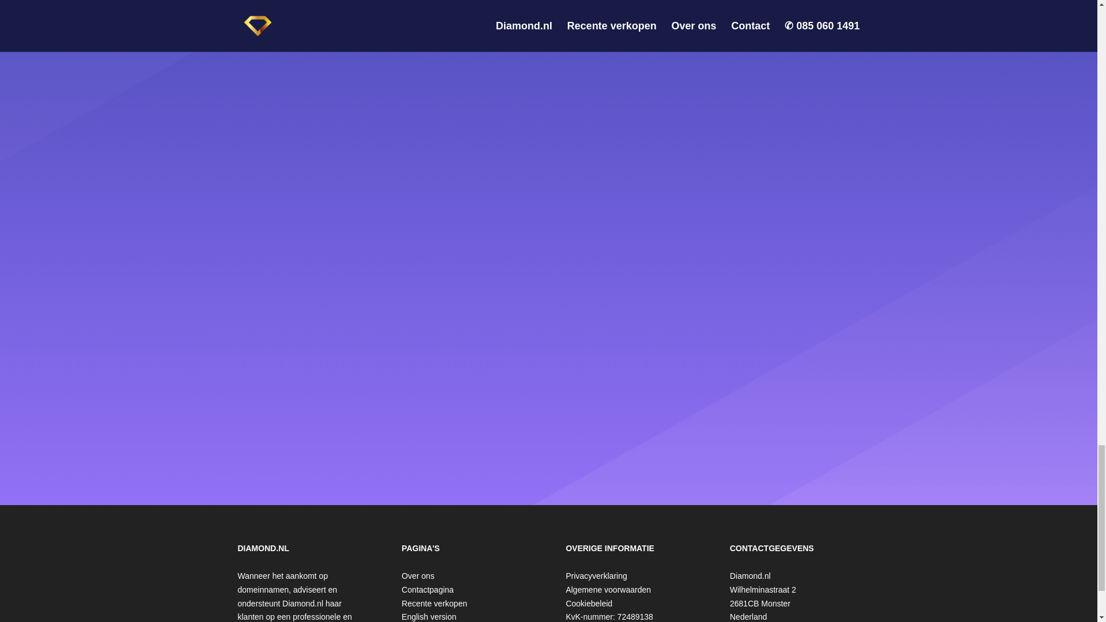 This screenshot has height=622, width=1106. I want to click on Algemene voorwaarden, so click(608, 590).